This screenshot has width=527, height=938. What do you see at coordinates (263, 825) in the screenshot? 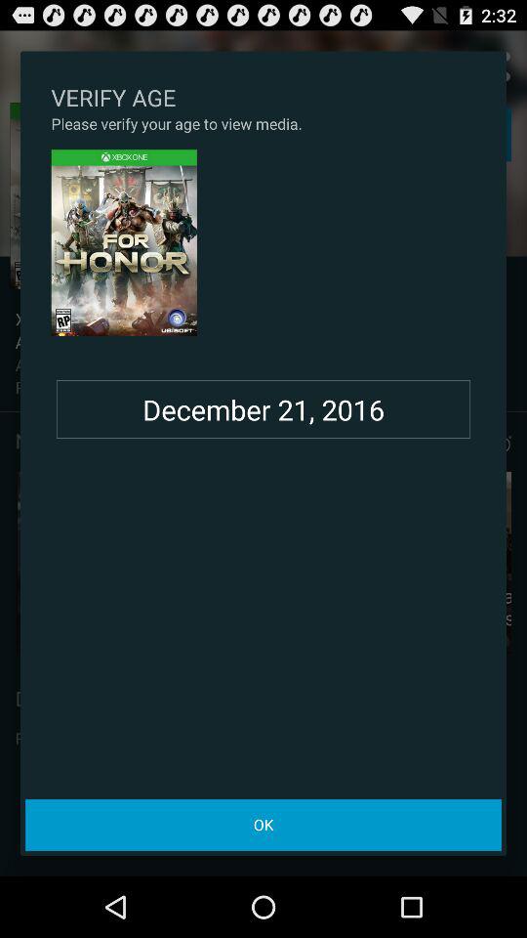
I see `tap item at the bottom` at bounding box center [263, 825].